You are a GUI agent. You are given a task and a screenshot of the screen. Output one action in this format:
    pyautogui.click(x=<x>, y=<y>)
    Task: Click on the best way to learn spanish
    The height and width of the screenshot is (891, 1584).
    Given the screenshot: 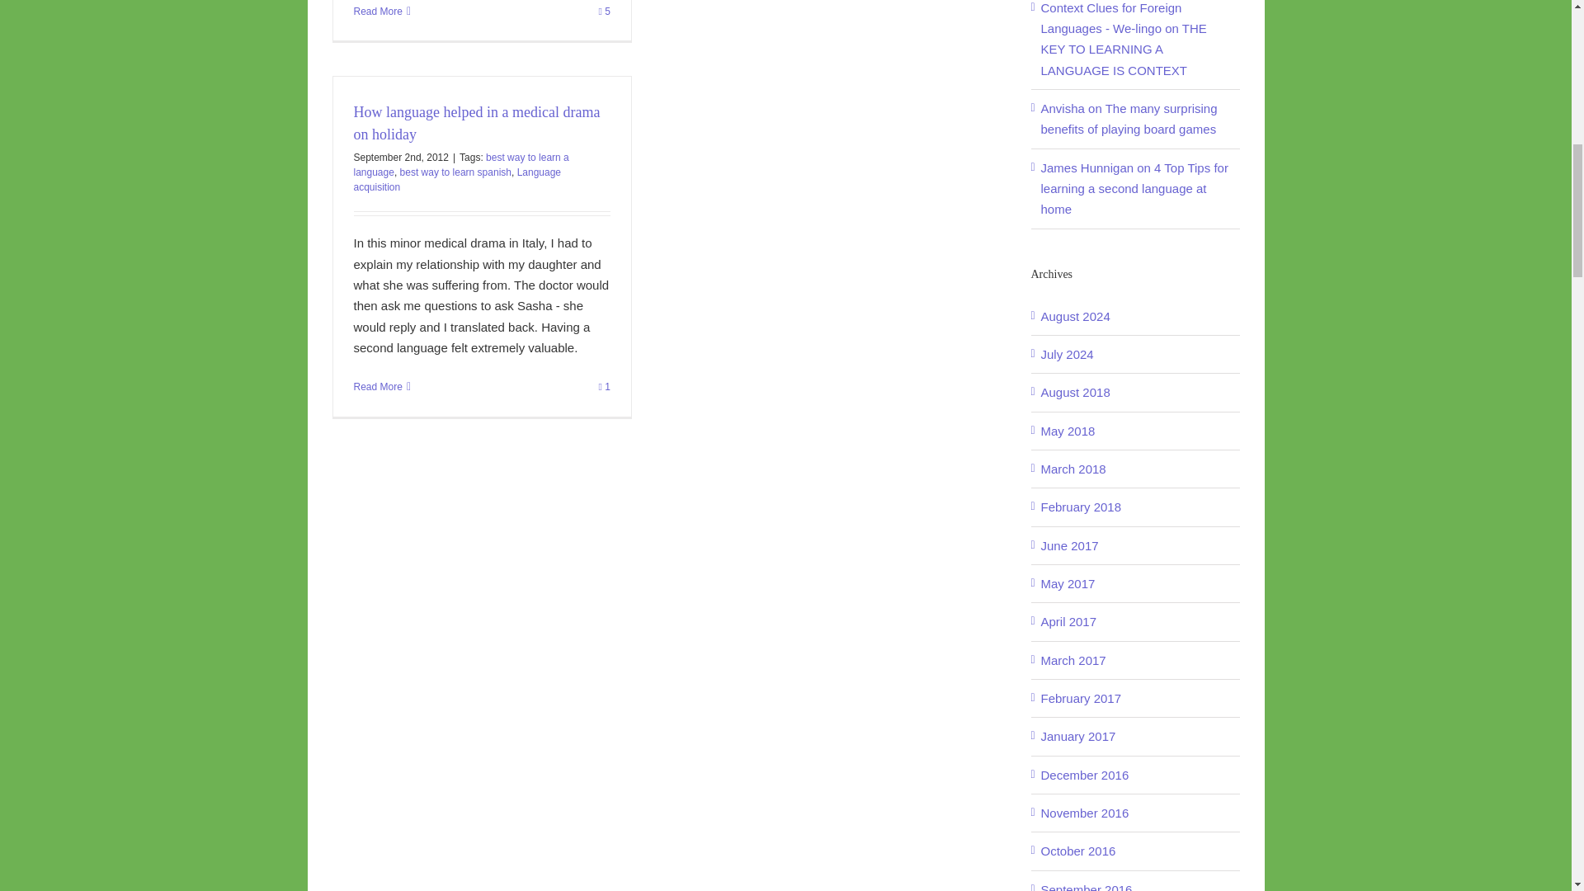 What is the action you would take?
    pyautogui.click(x=455, y=172)
    